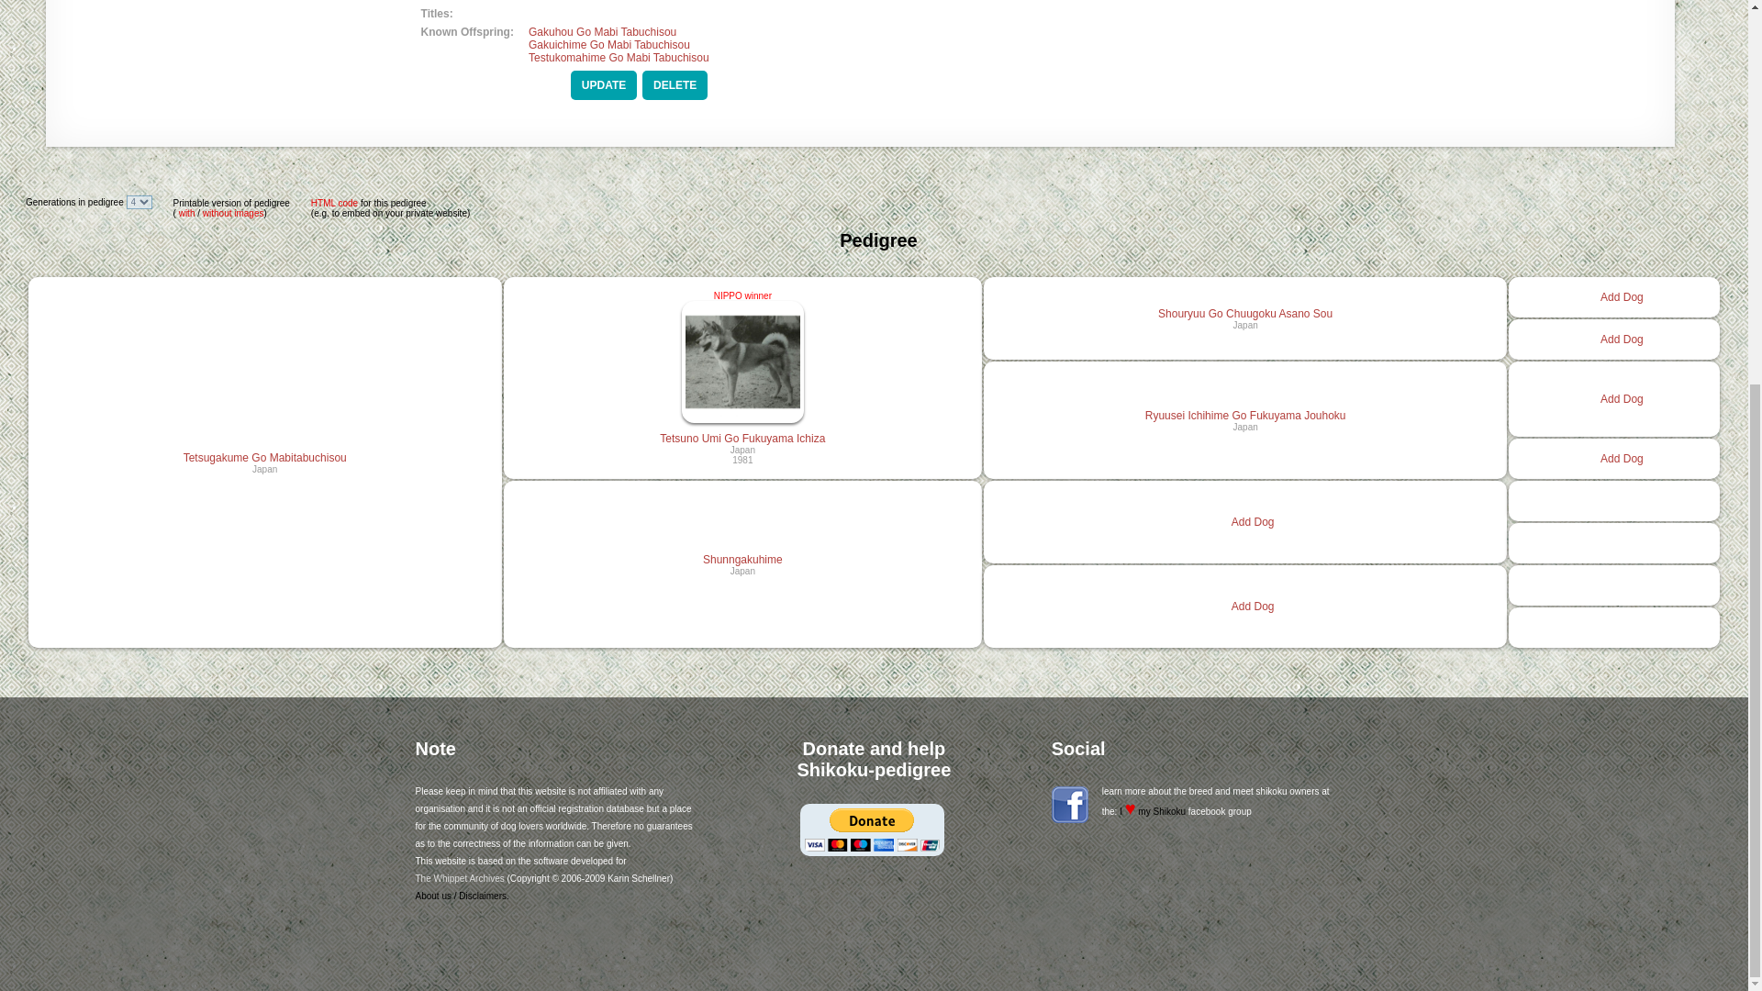 Image resolution: width=1762 pixels, height=991 pixels. I want to click on Tetsugakume Go Mabitabuchisou, so click(264, 458).